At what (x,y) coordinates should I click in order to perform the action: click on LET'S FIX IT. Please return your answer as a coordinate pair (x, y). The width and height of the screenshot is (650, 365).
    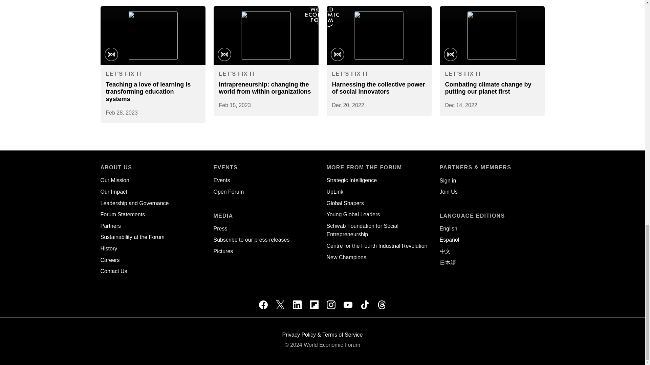
    Looking at the image, I should click on (237, 74).